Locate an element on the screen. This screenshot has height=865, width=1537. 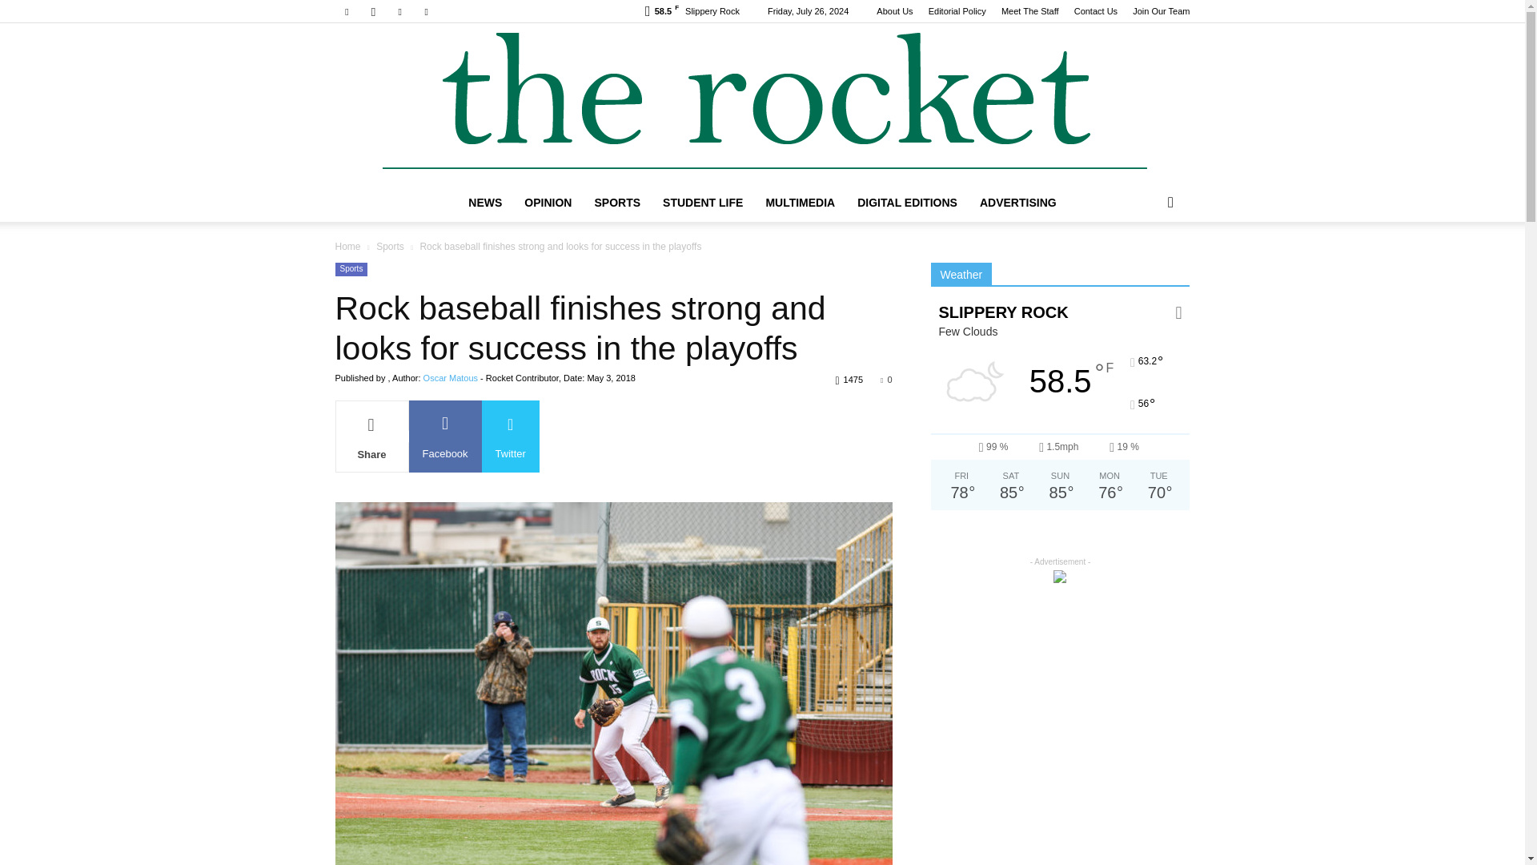
ADVERTISING is located at coordinates (1018, 202).